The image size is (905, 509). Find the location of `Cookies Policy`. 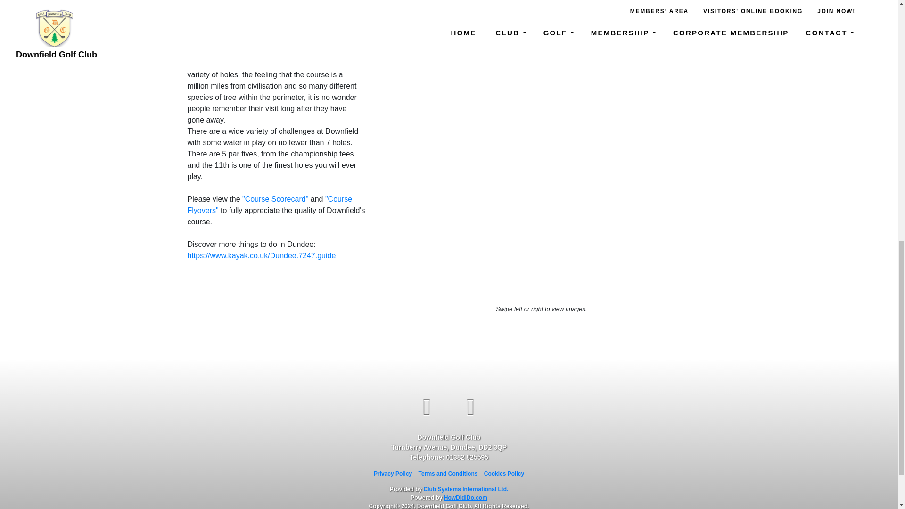

Cookies Policy is located at coordinates (504, 473).